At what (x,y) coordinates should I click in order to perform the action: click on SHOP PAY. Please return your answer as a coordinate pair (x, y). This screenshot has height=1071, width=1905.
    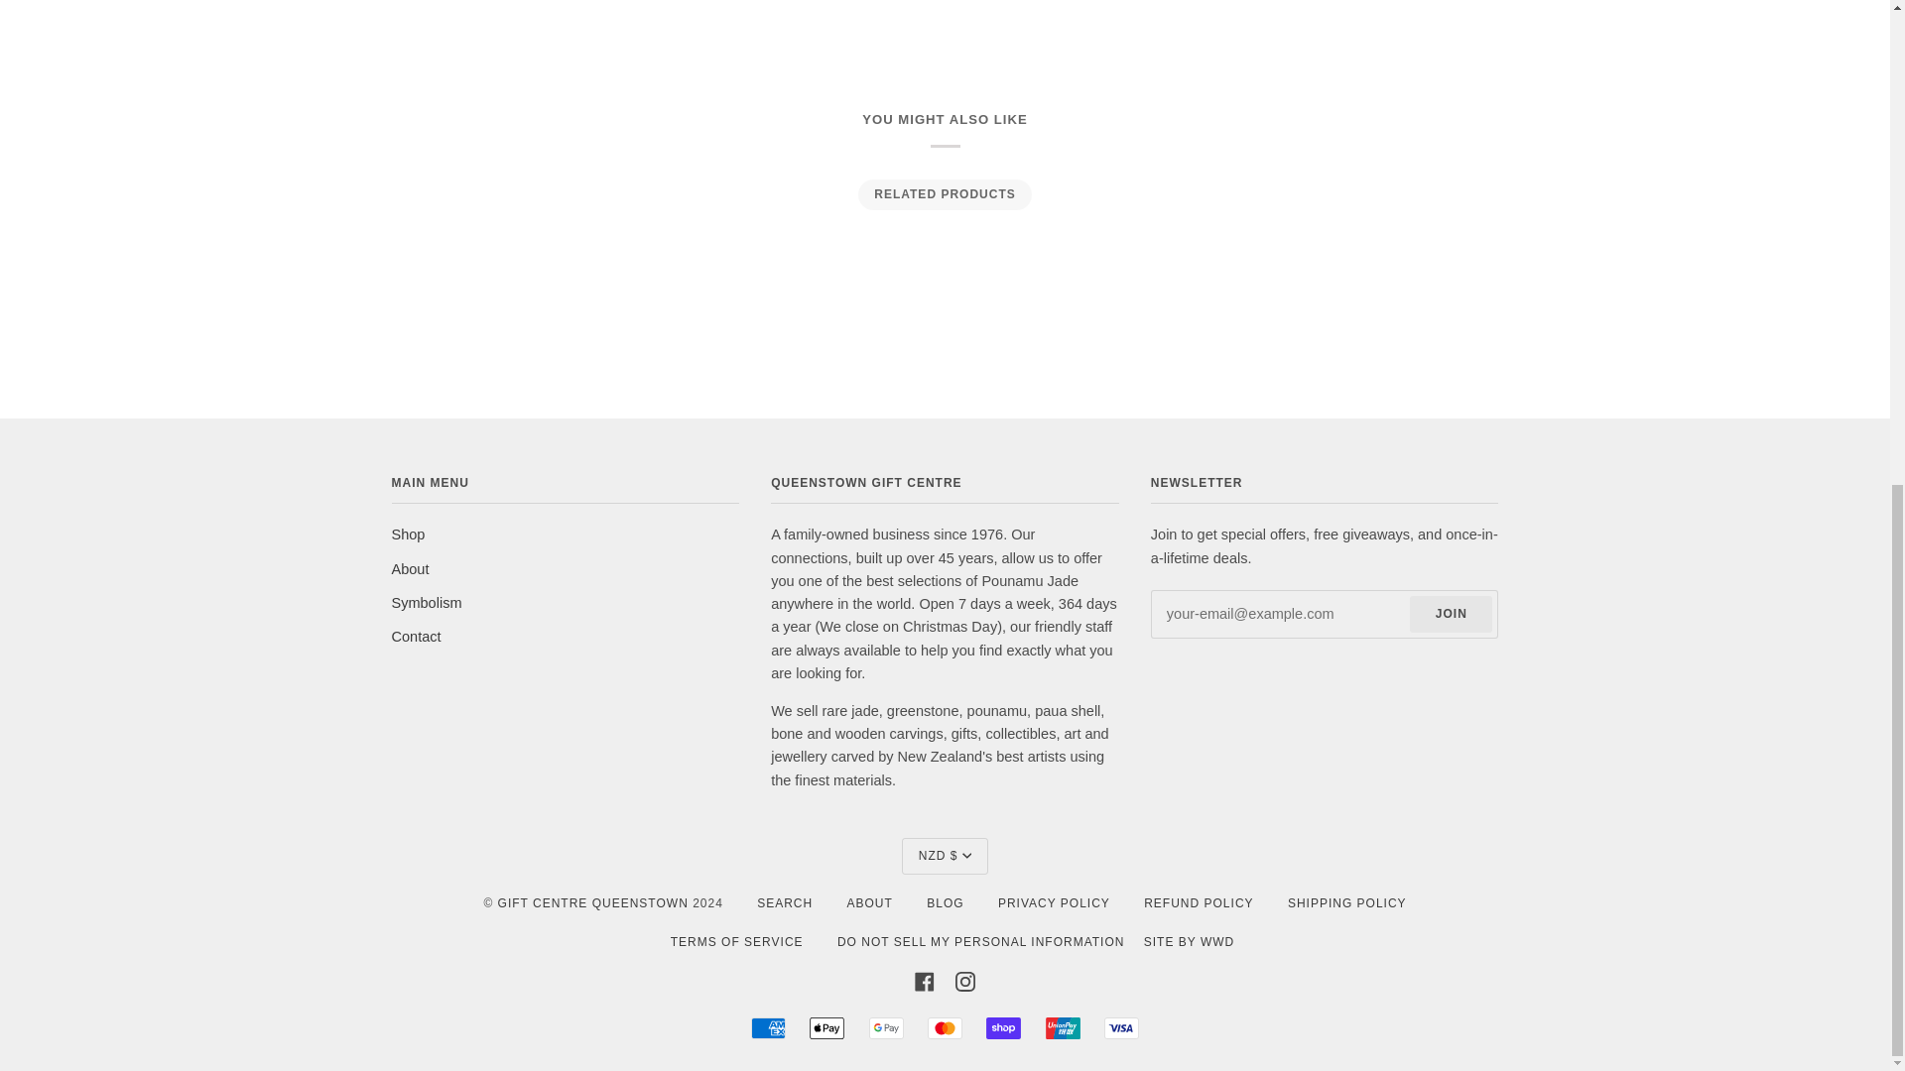
    Looking at the image, I should click on (1004, 1027).